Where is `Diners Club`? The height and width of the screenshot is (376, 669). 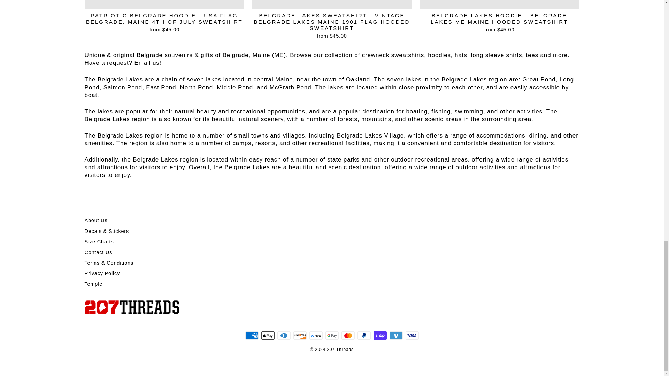
Diners Club is located at coordinates (284, 336).